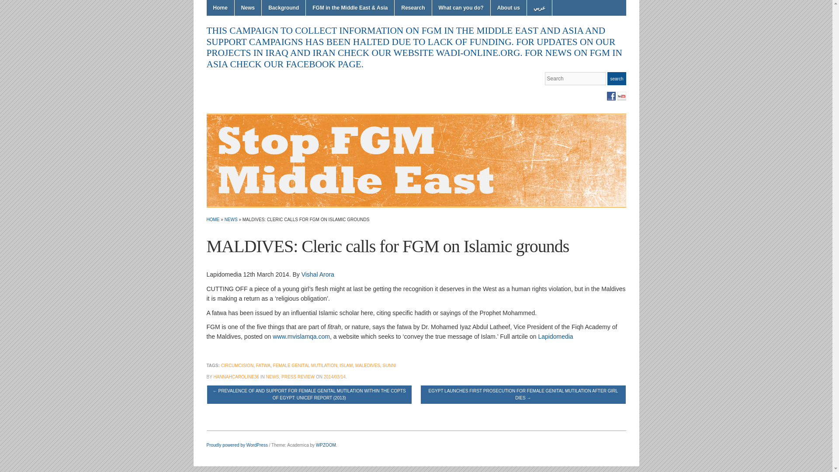 The height and width of the screenshot is (472, 839). What do you see at coordinates (335, 377) in the screenshot?
I see `10:53 AM` at bounding box center [335, 377].